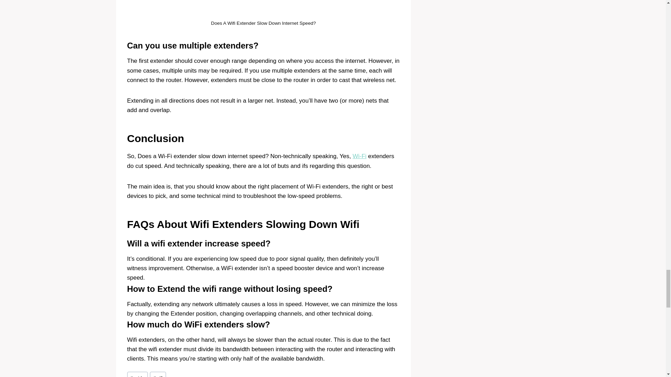 The width and height of the screenshot is (671, 377). Describe the element at coordinates (359, 156) in the screenshot. I see `Wi-Fi` at that location.